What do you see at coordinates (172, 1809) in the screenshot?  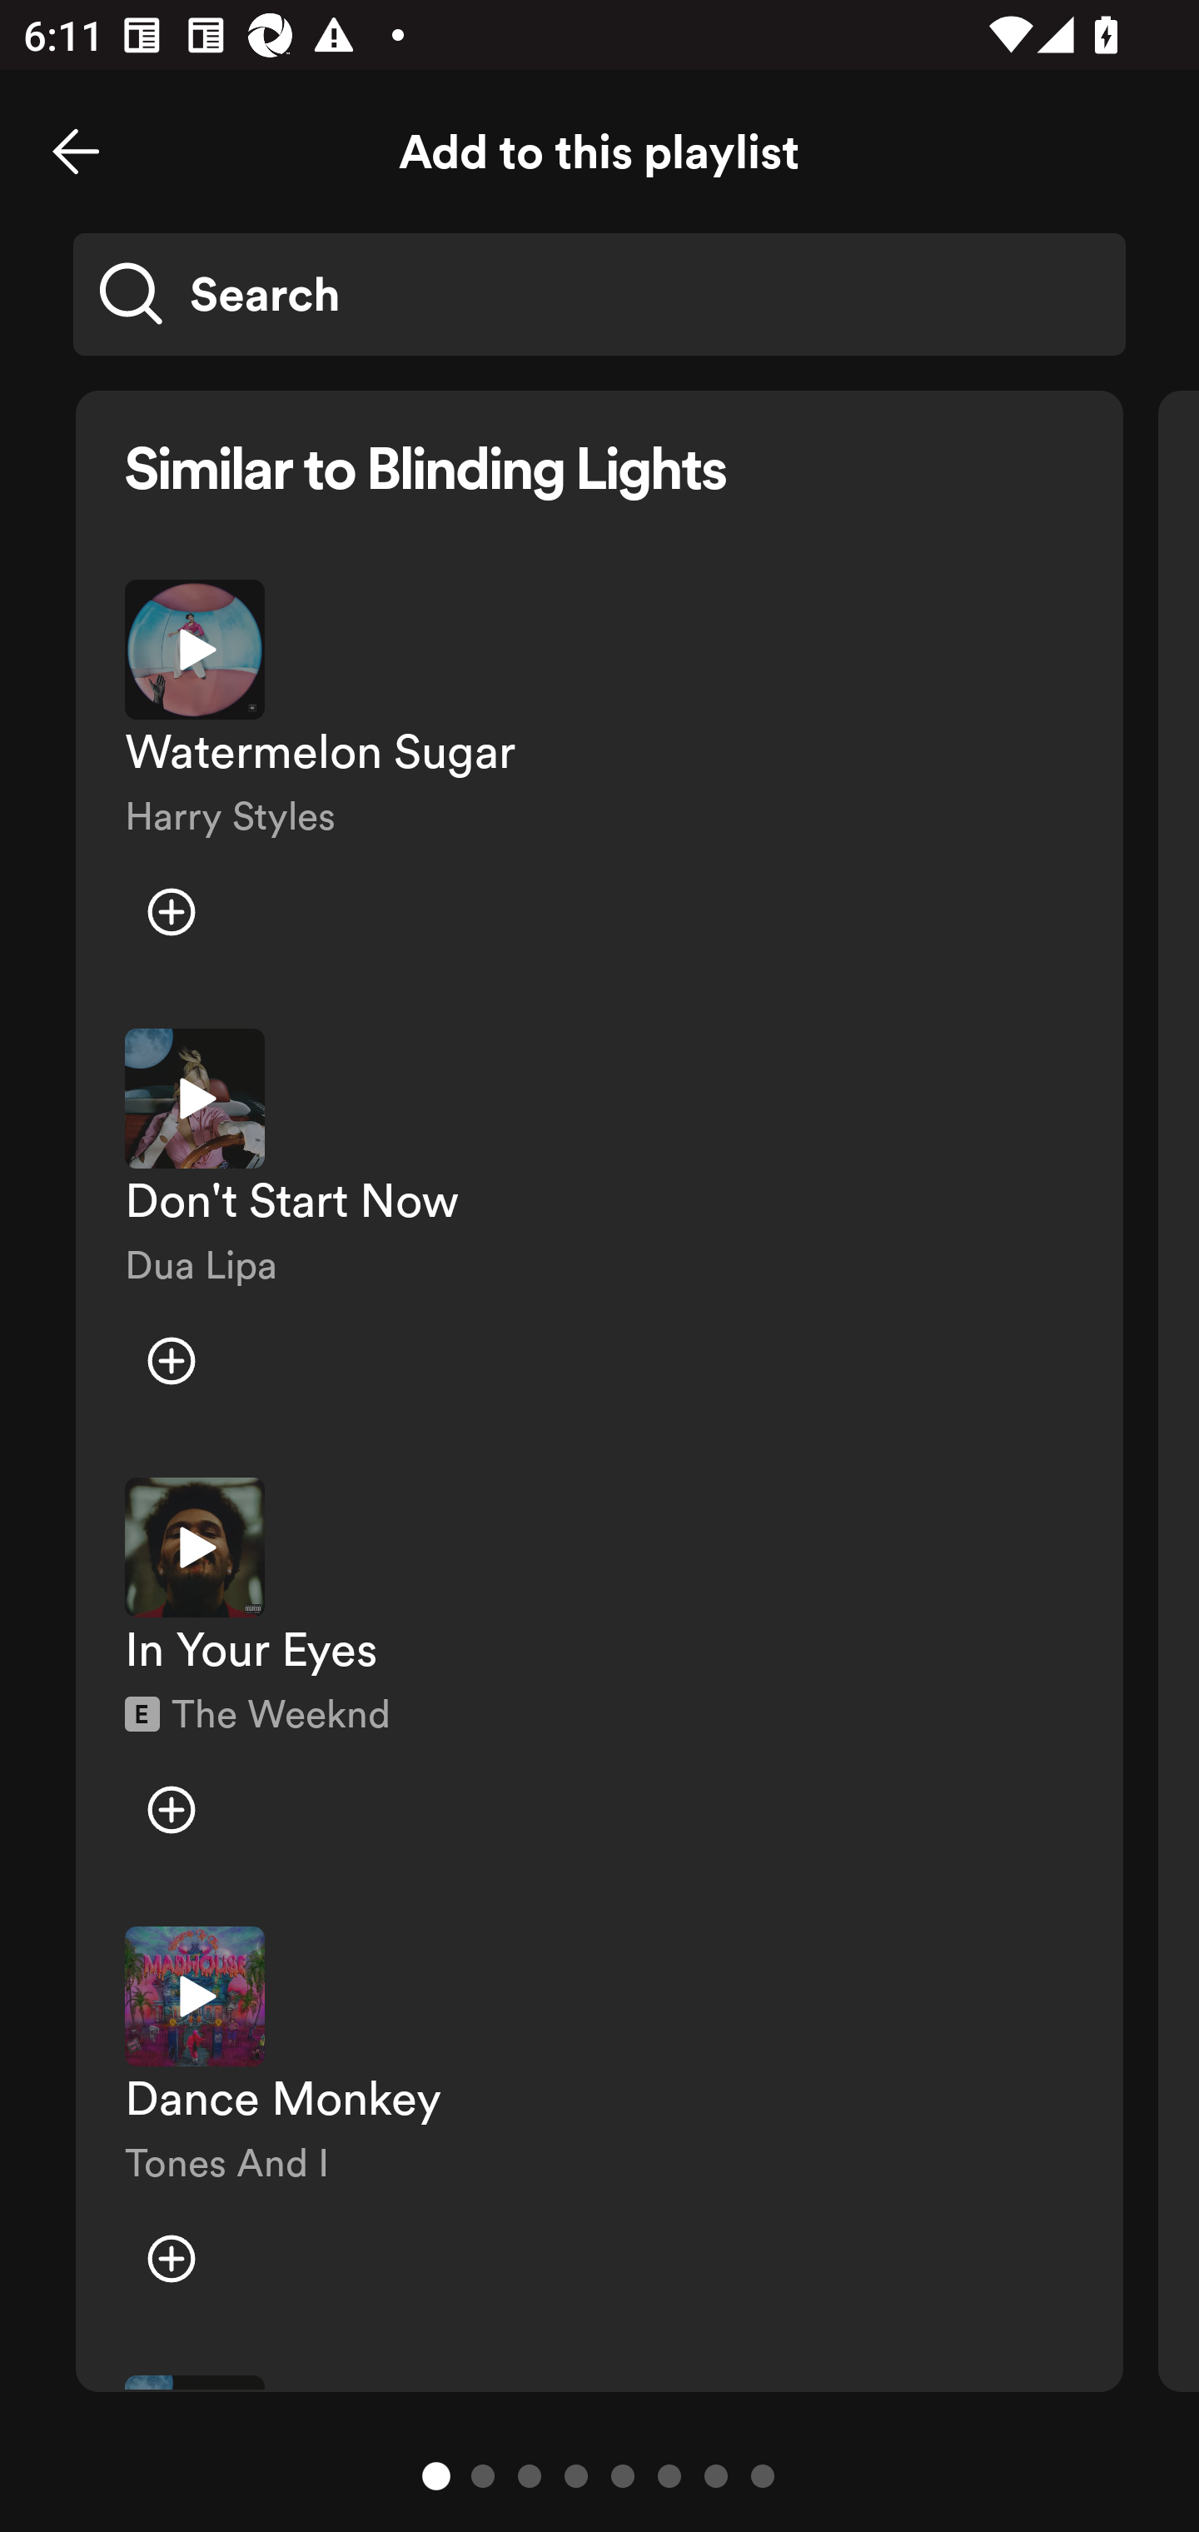 I see `Add item` at bounding box center [172, 1809].